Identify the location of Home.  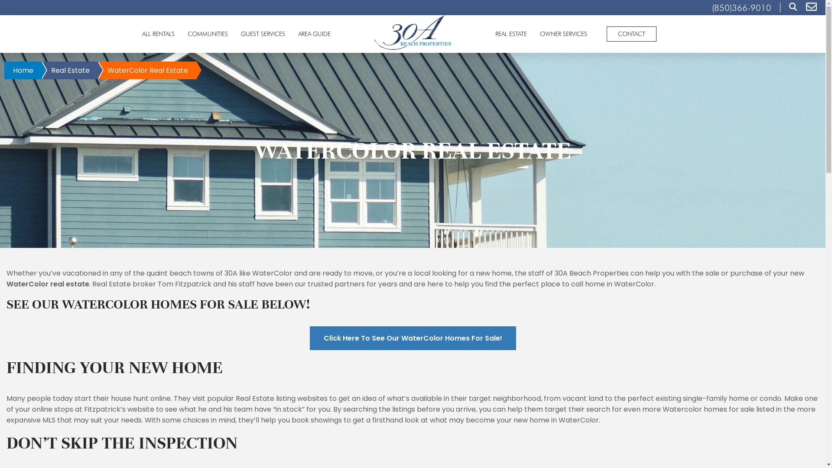
(23, 70).